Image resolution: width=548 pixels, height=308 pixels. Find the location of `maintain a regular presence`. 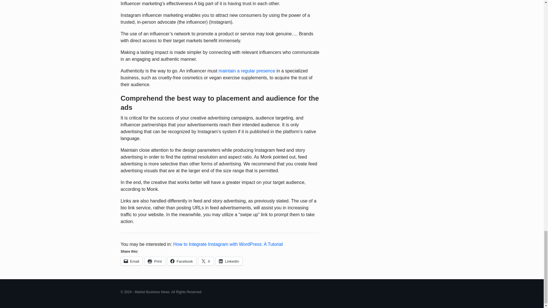

maintain a regular presence is located at coordinates (247, 71).